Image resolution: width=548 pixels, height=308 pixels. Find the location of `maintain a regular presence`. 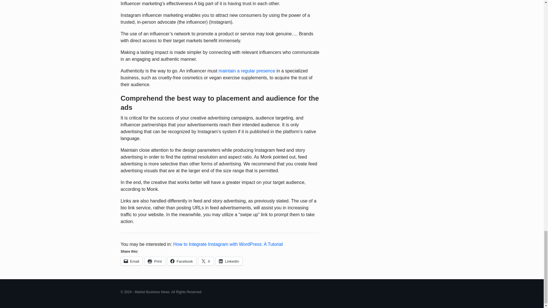

maintain a regular presence is located at coordinates (247, 71).